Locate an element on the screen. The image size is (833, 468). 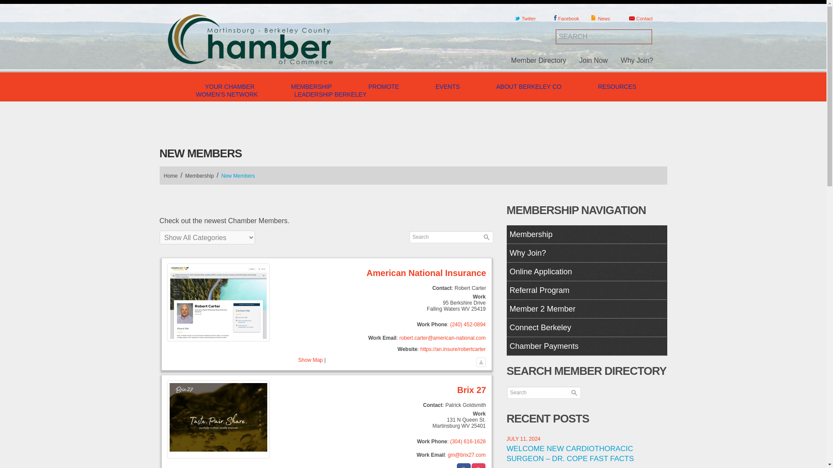
Member Directory is located at coordinates (539, 60).